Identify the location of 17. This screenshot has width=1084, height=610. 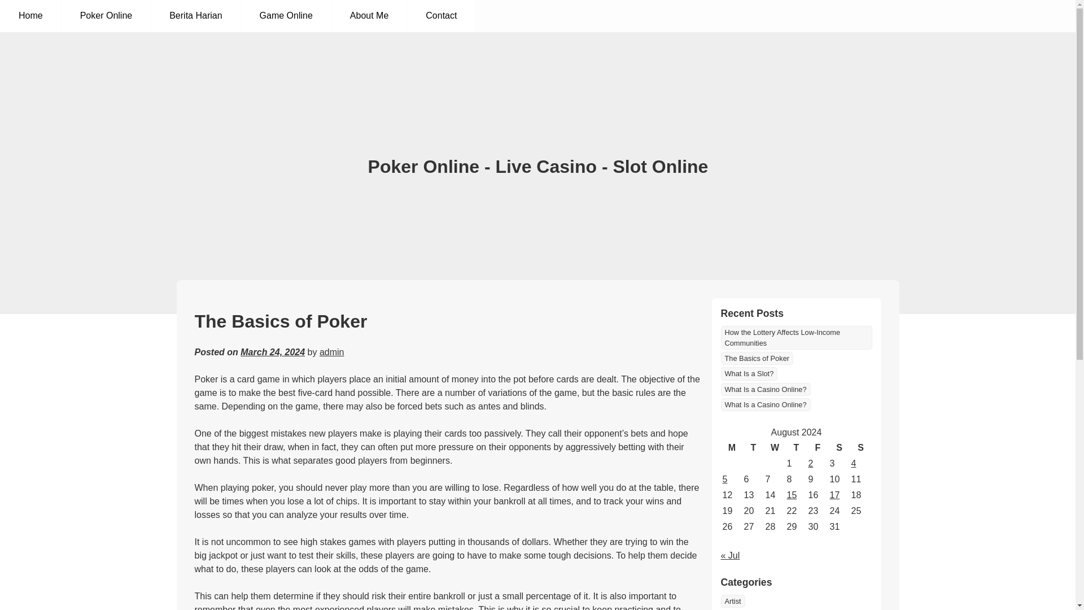
(835, 495).